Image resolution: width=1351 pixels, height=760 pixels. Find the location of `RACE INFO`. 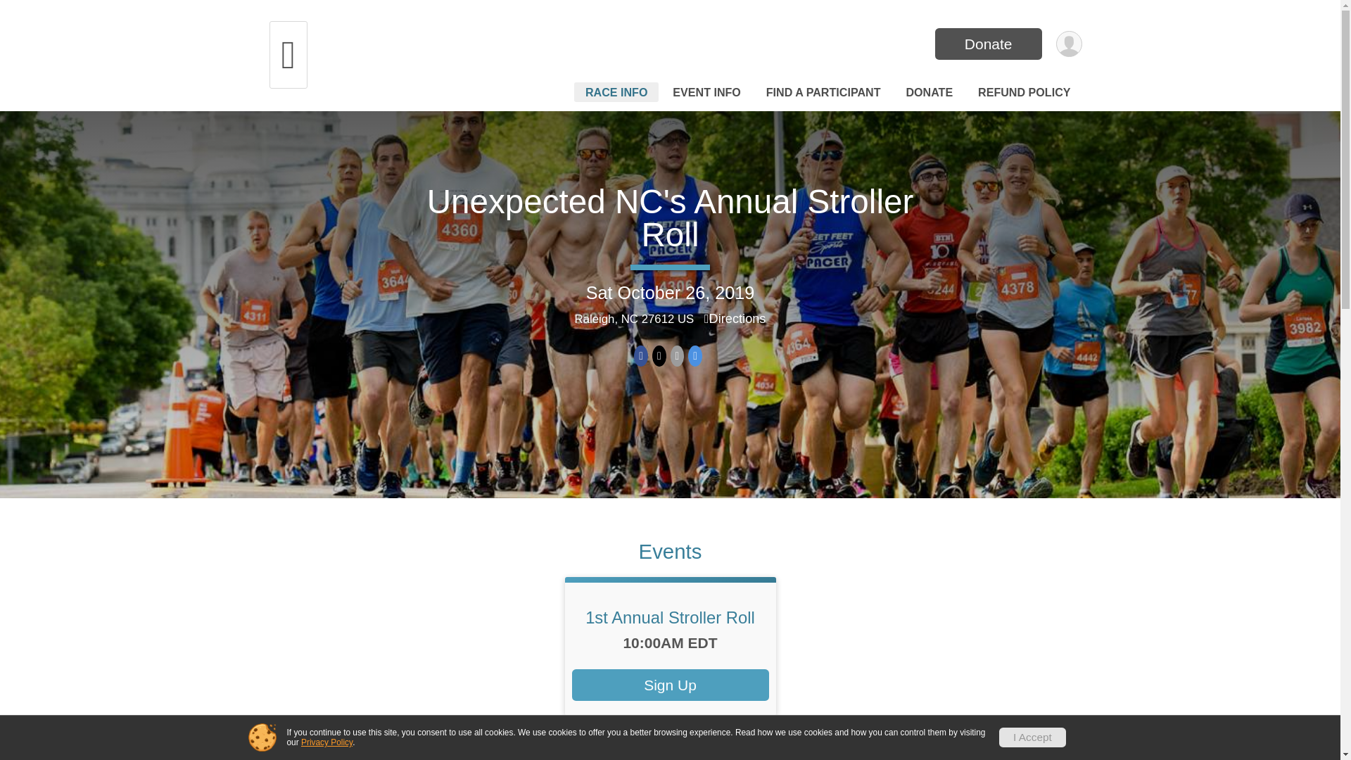

RACE INFO is located at coordinates (616, 91).